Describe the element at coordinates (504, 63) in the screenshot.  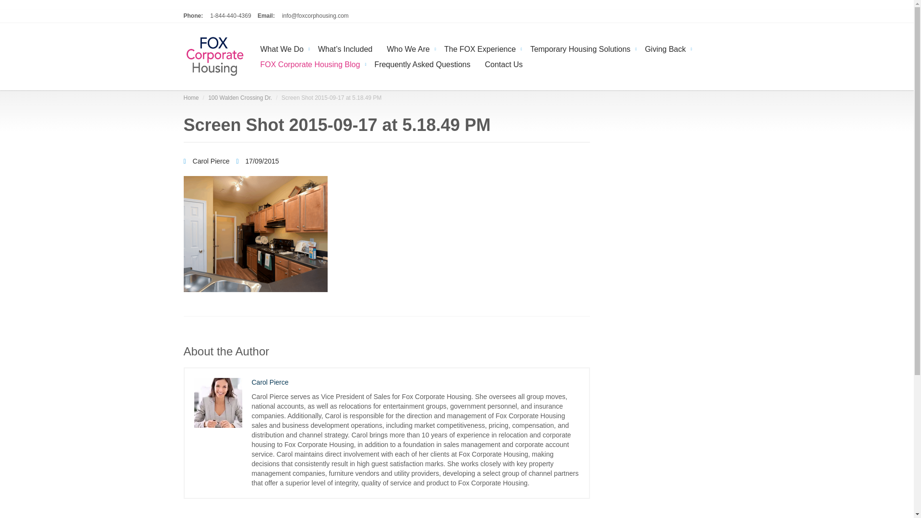
I see `Contact Us` at that location.